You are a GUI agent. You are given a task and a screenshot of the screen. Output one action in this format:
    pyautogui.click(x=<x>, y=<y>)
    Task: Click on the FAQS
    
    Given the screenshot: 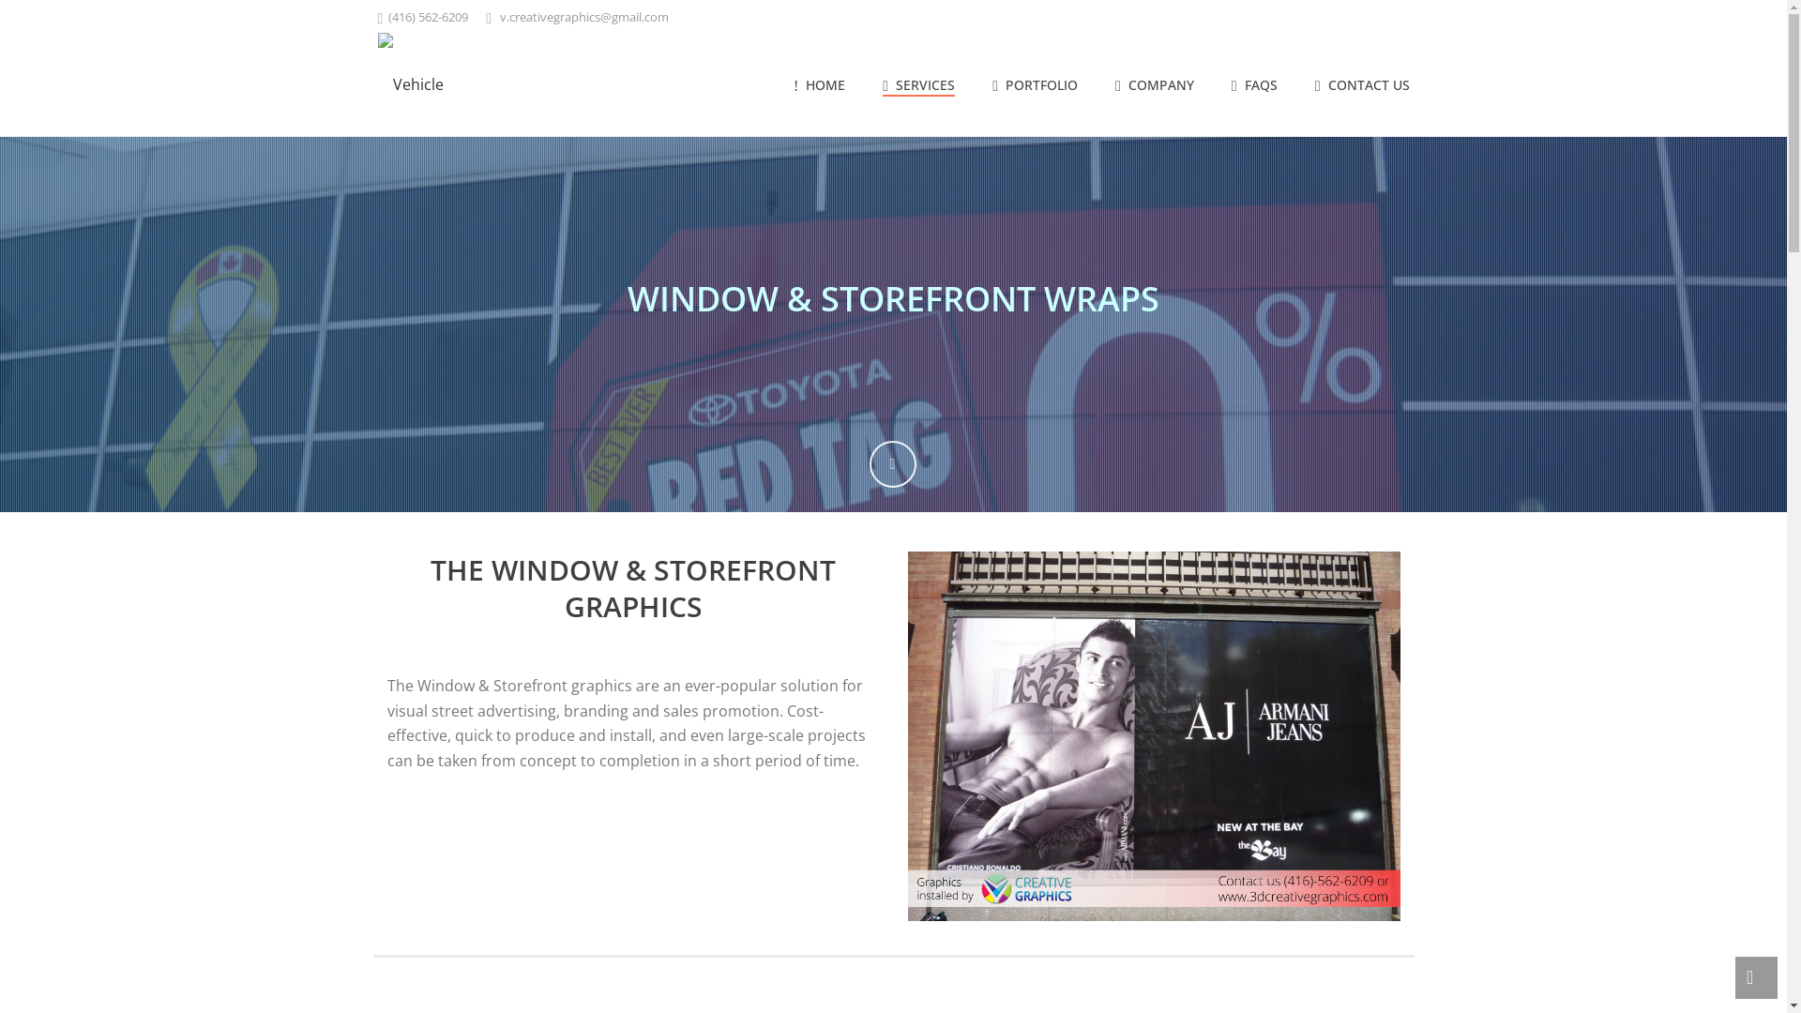 What is the action you would take?
    pyautogui.click(x=1255, y=86)
    